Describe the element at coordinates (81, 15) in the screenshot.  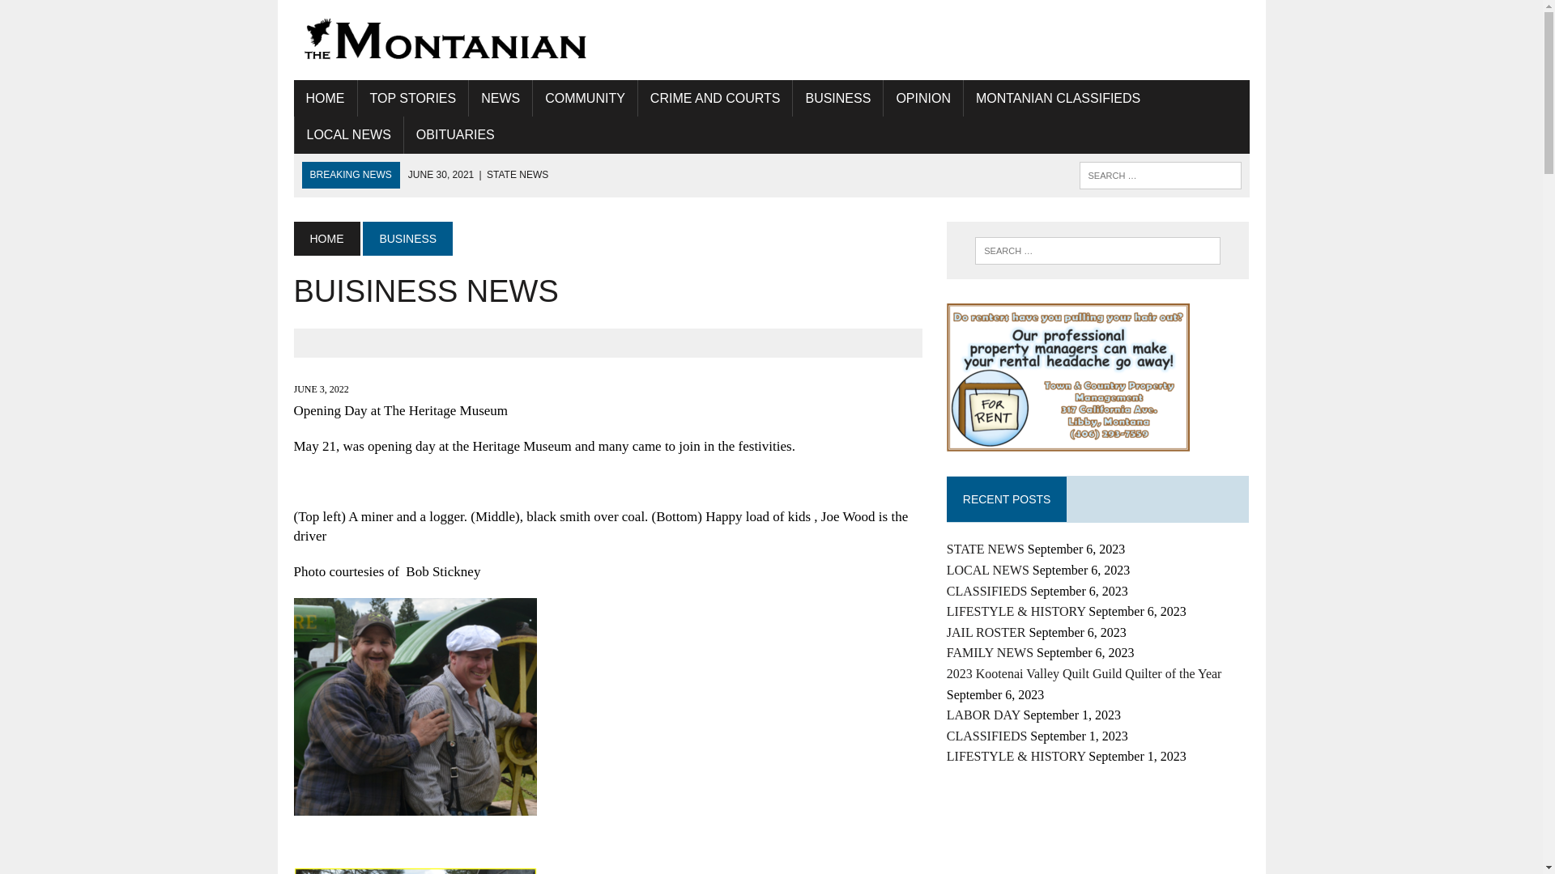
I see `Search` at that location.